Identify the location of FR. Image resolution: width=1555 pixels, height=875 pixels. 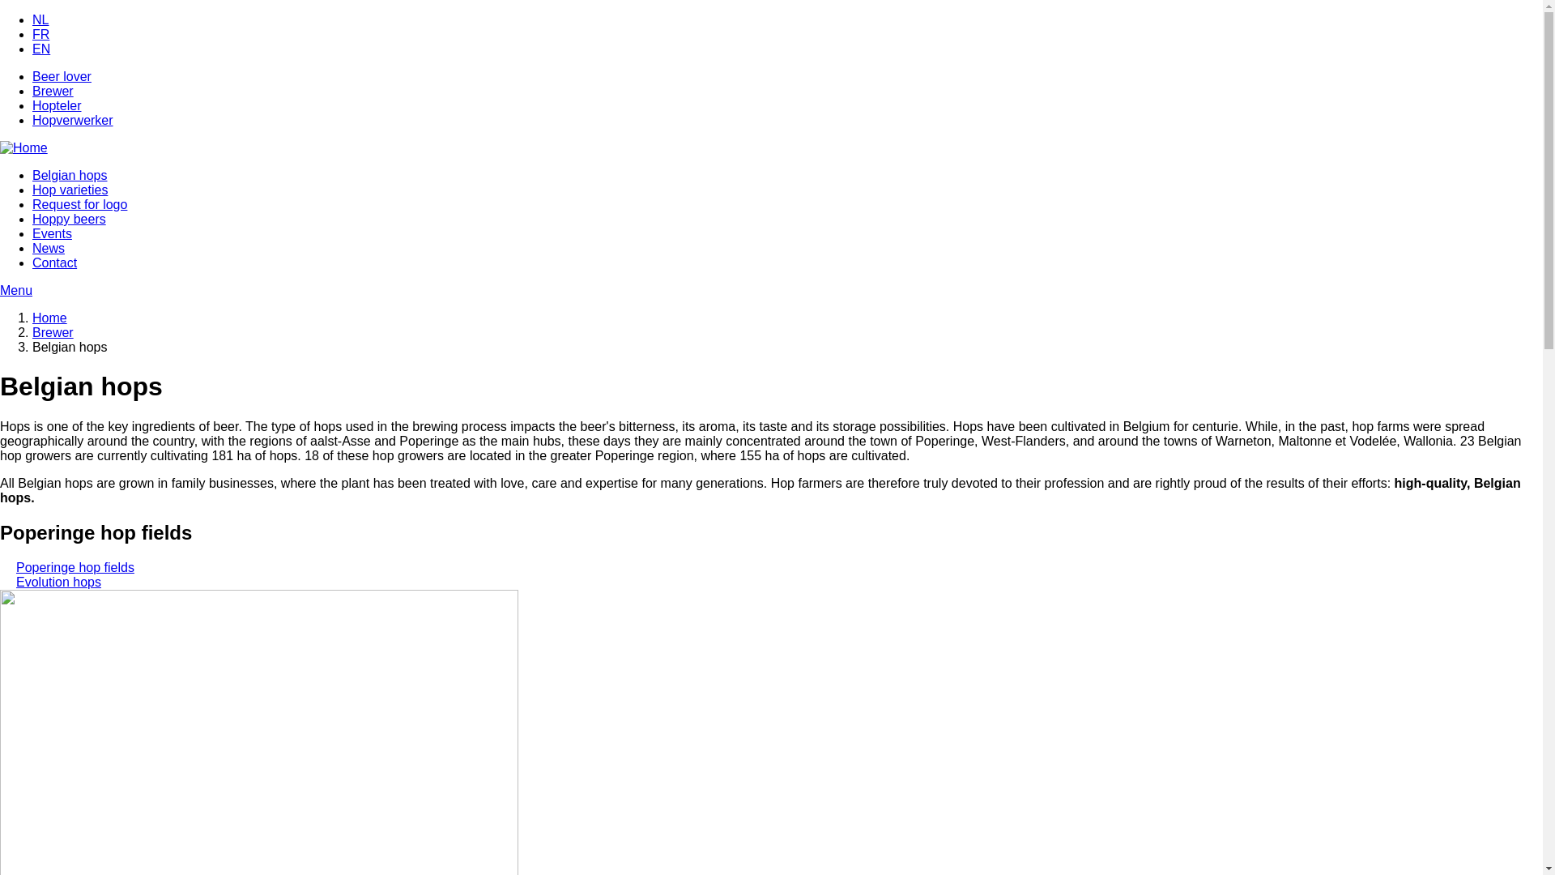
(40, 34).